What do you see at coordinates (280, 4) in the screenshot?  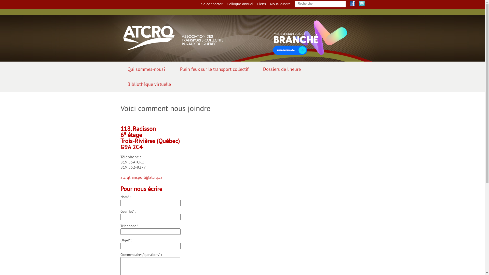 I see `Nous joindre` at bounding box center [280, 4].